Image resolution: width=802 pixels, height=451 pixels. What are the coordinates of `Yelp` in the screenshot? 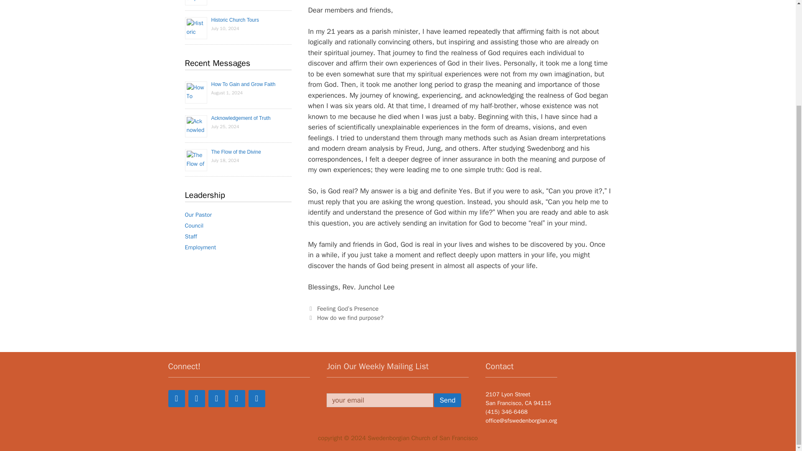 It's located at (216, 398).